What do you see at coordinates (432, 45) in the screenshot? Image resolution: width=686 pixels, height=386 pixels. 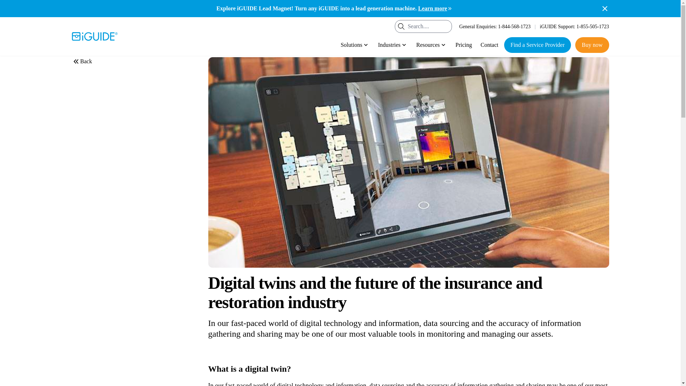 I see `Resources` at bounding box center [432, 45].